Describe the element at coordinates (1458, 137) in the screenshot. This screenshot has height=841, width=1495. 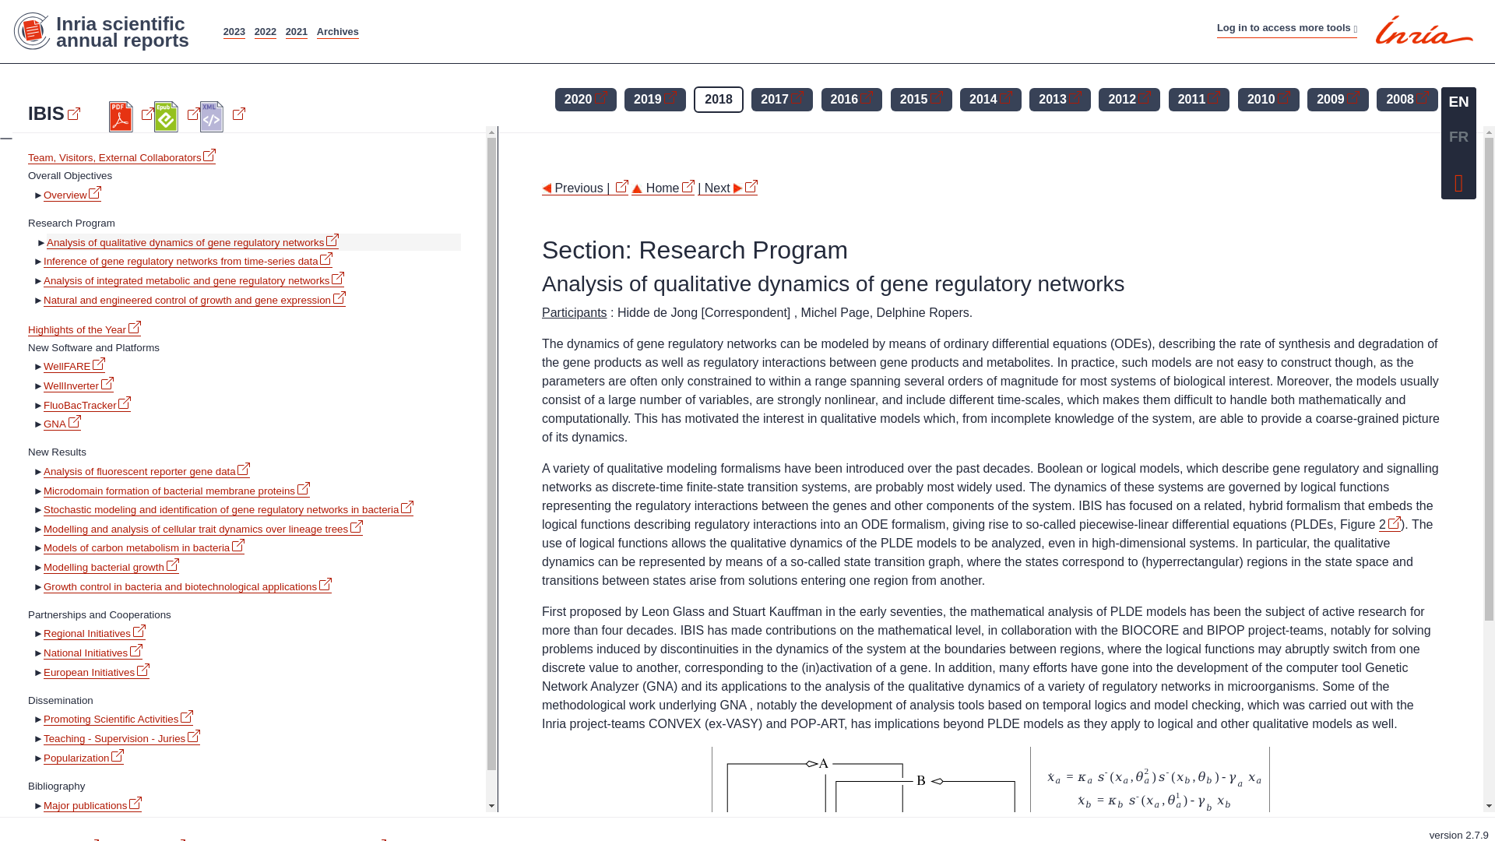
I see `FR` at that location.